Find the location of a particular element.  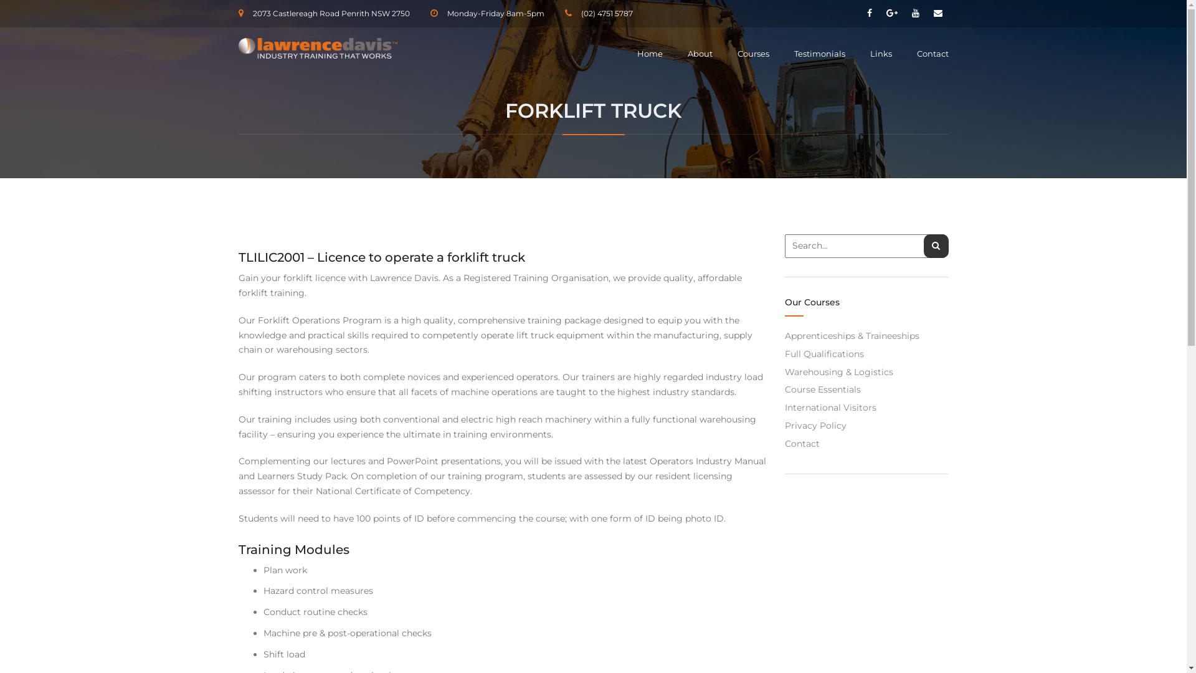

Privacy Policy is located at coordinates (816, 426).